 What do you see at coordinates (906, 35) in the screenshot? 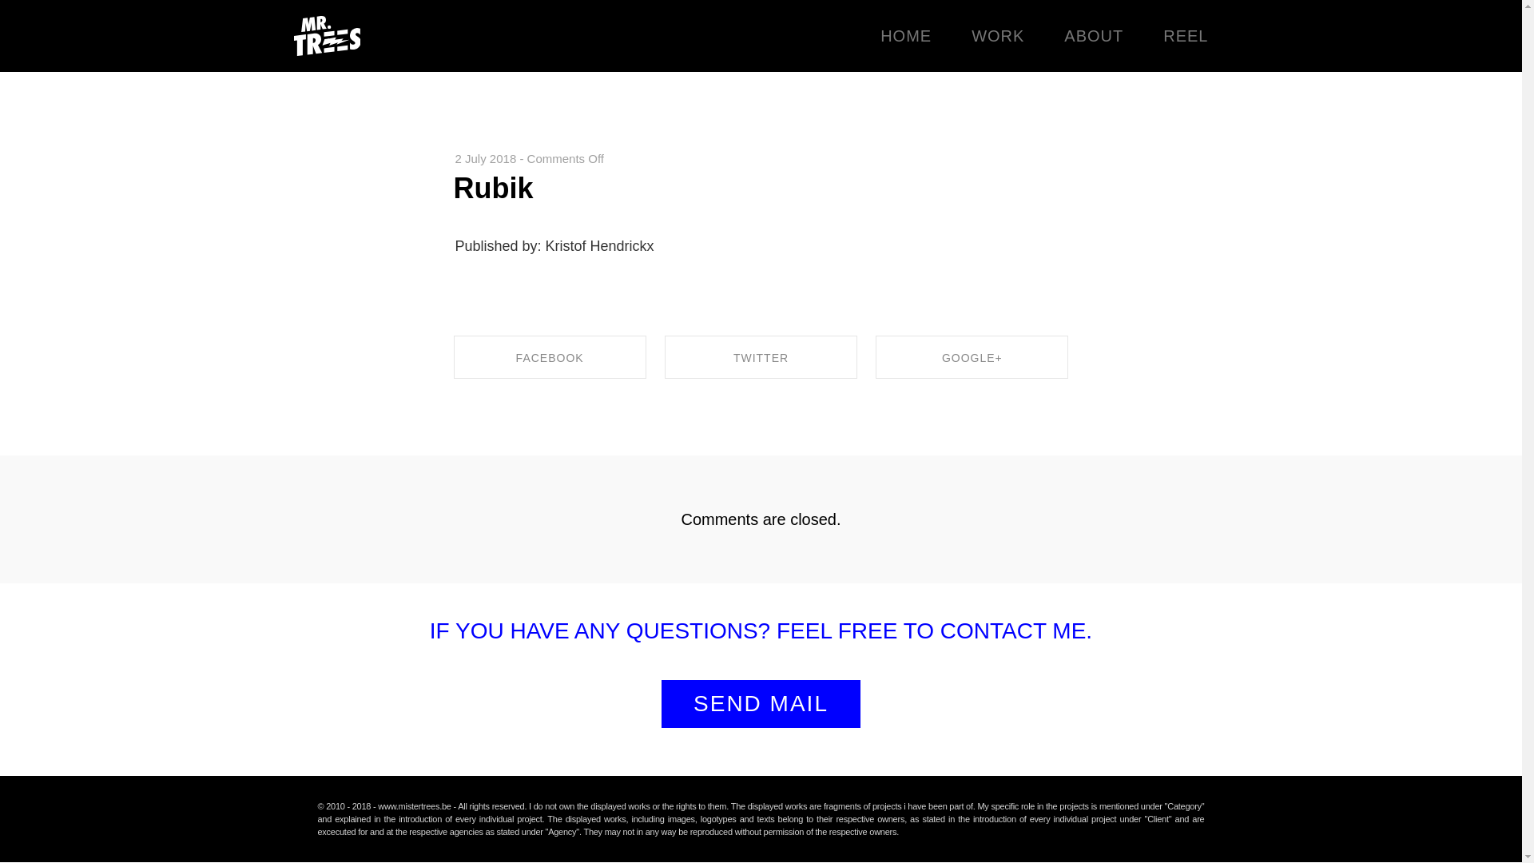
I see `HOME` at bounding box center [906, 35].